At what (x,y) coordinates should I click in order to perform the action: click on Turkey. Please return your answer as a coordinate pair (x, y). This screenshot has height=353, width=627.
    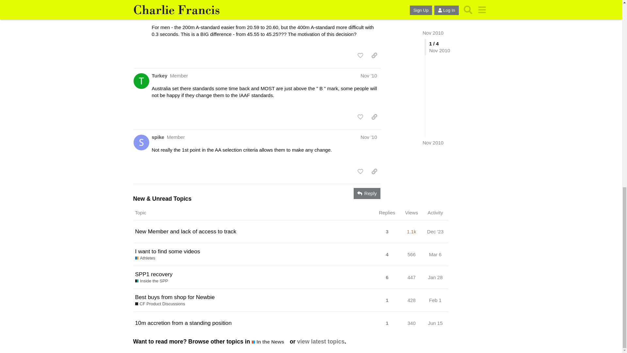
    Looking at the image, I should click on (159, 76).